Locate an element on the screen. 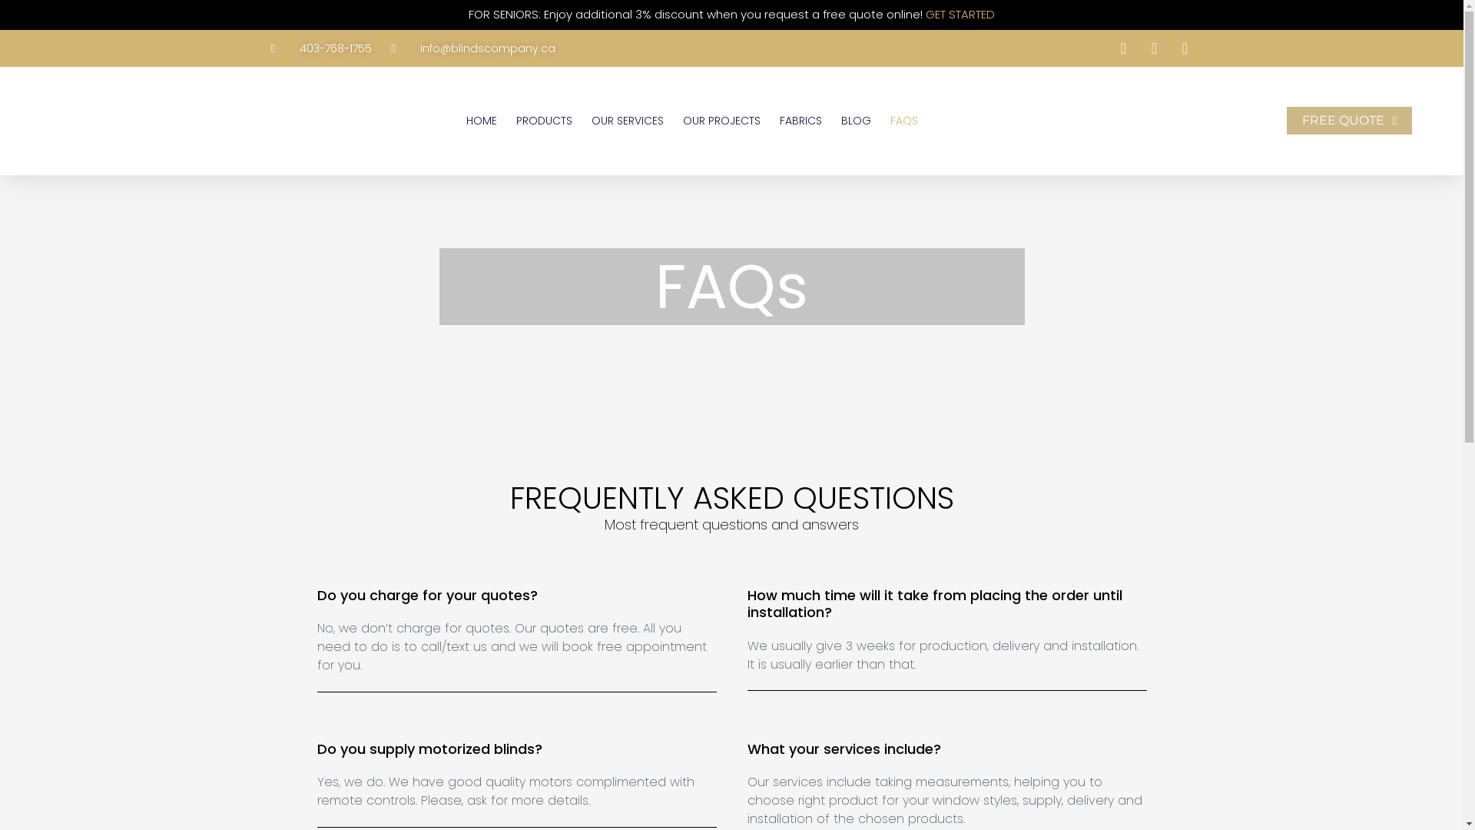  info@blindscompany.ca is located at coordinates (473, 48).